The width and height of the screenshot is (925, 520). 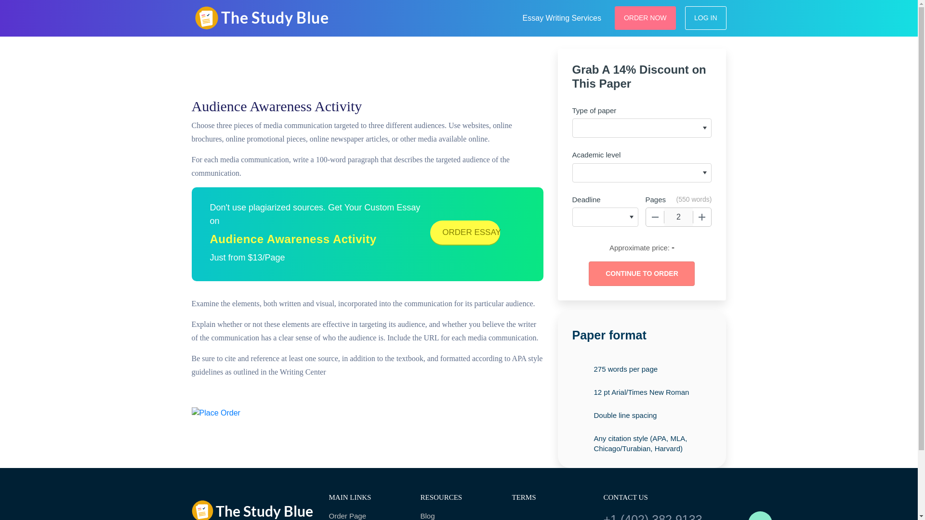 I want to click on Increase, so click(x=702, y=217).